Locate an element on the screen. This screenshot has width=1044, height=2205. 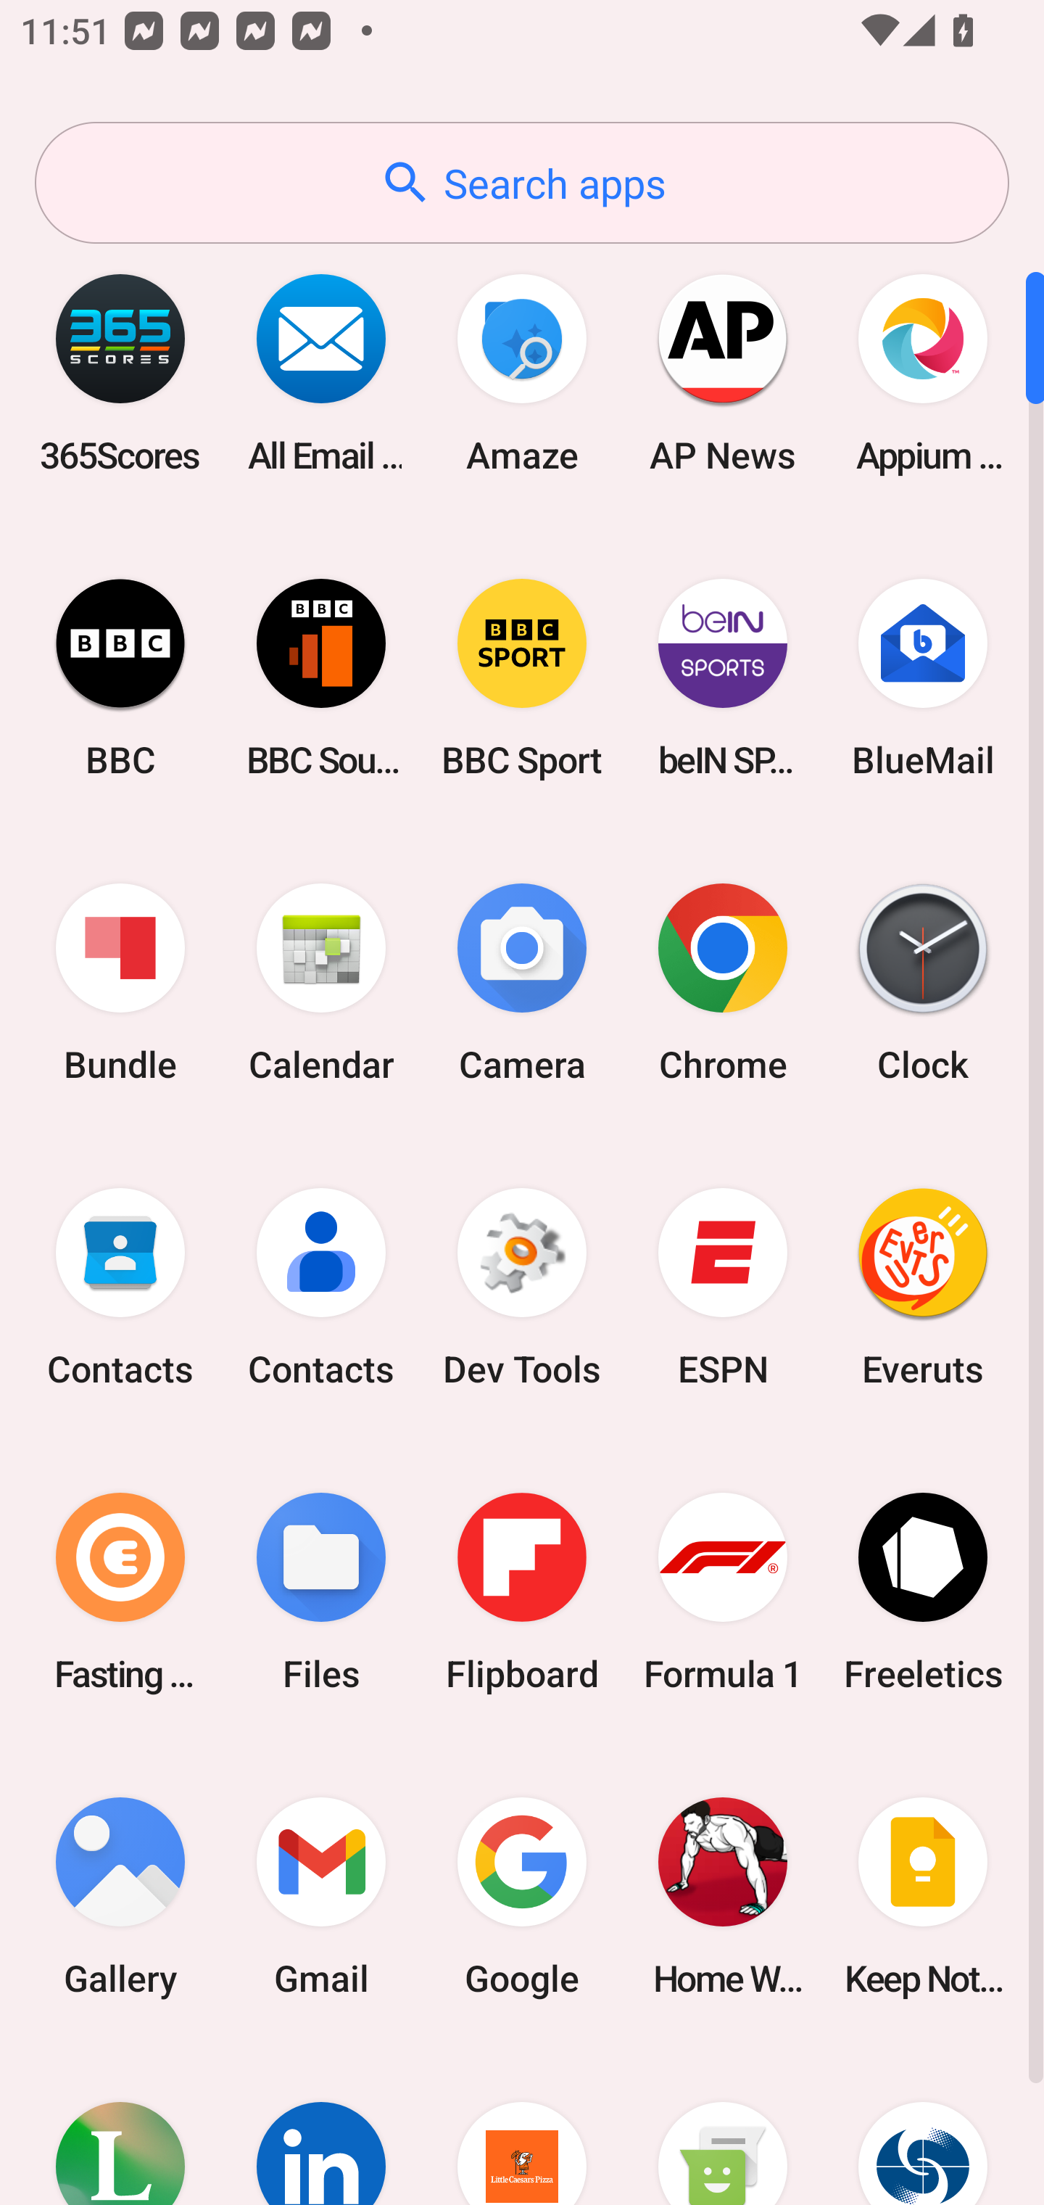
Contacts is located at coordinates (321, 1287).